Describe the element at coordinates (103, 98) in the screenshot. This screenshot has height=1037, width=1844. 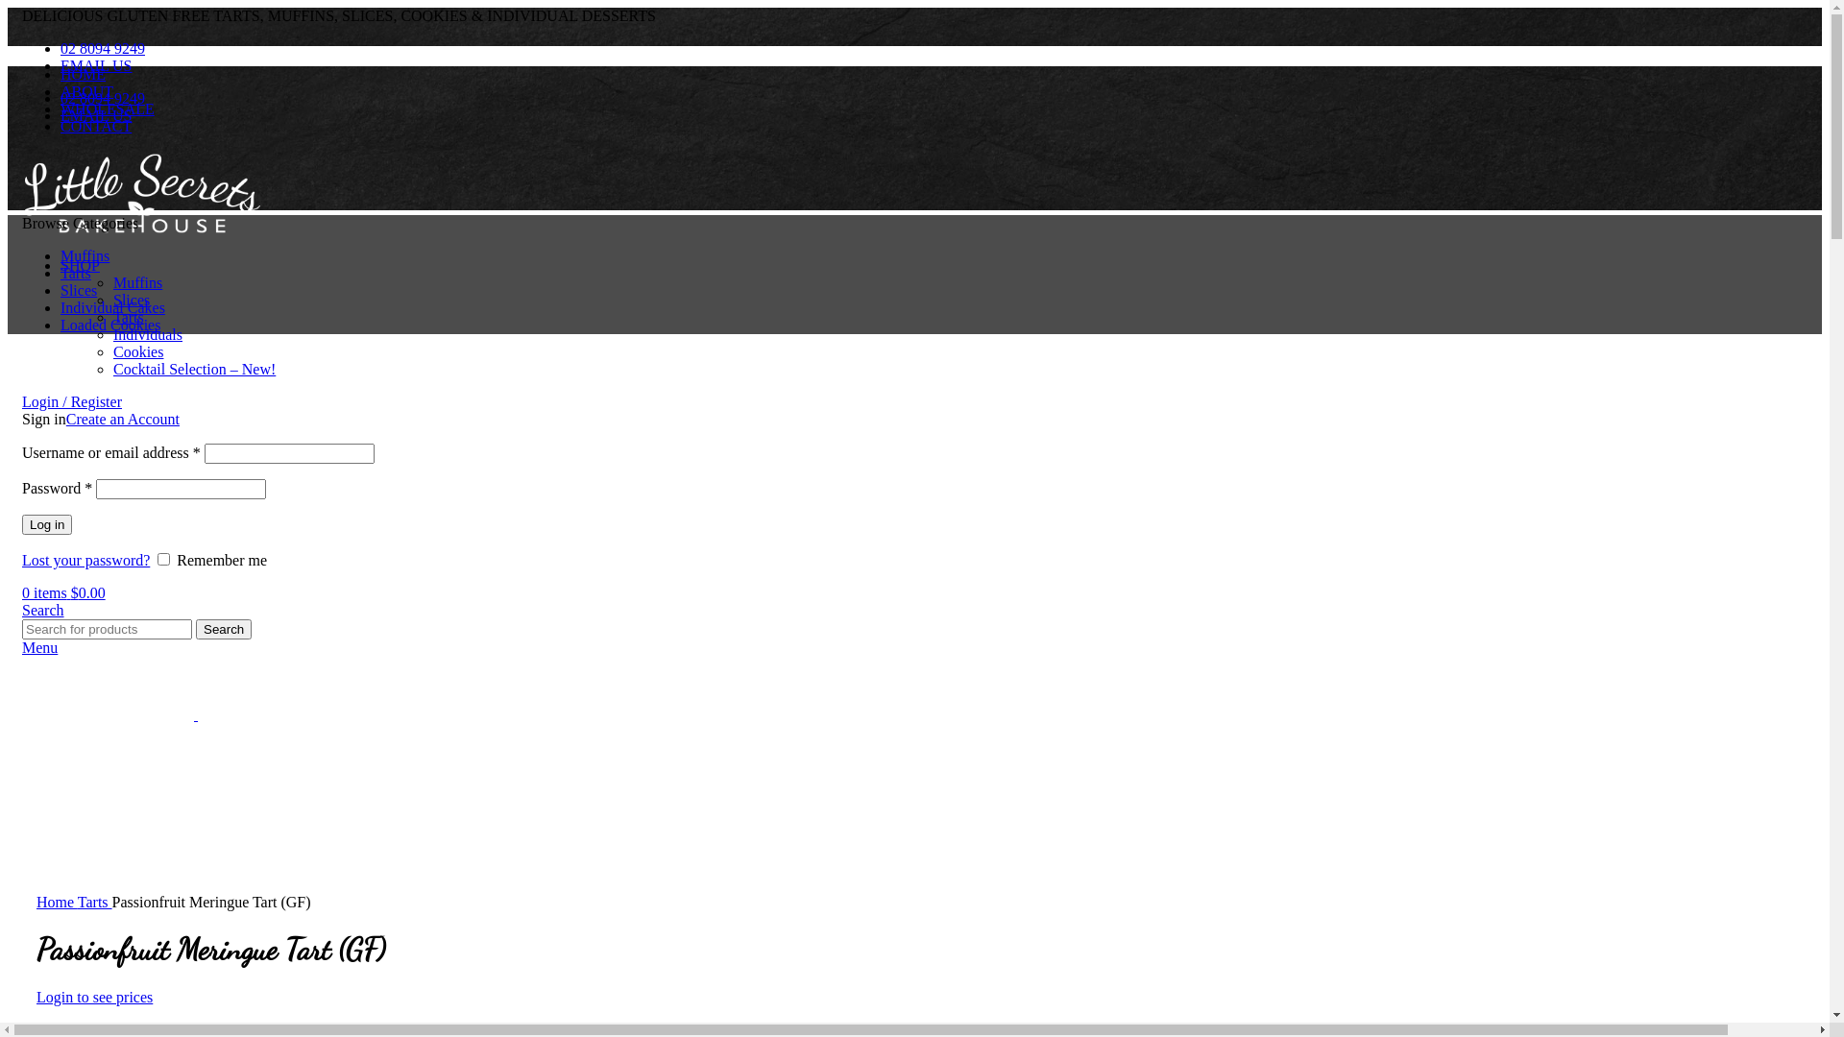
I see `02 8094 9249` at that location.